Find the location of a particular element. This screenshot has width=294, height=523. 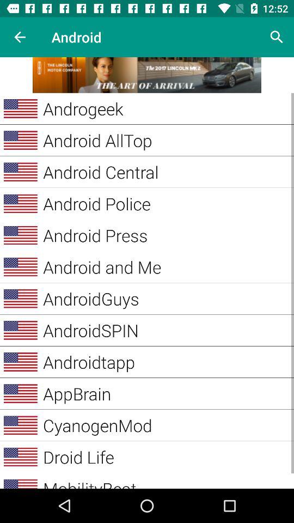

advertisement link is located at coordinates (147, 75).